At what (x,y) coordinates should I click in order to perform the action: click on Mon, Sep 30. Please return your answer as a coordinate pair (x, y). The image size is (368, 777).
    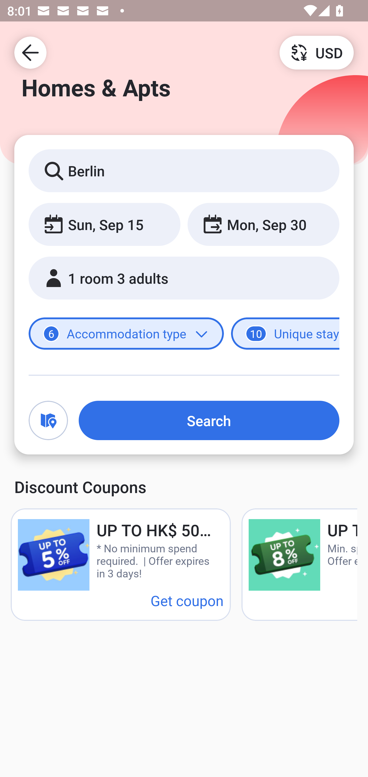
    Looking at the image, I should click on (263, 224).